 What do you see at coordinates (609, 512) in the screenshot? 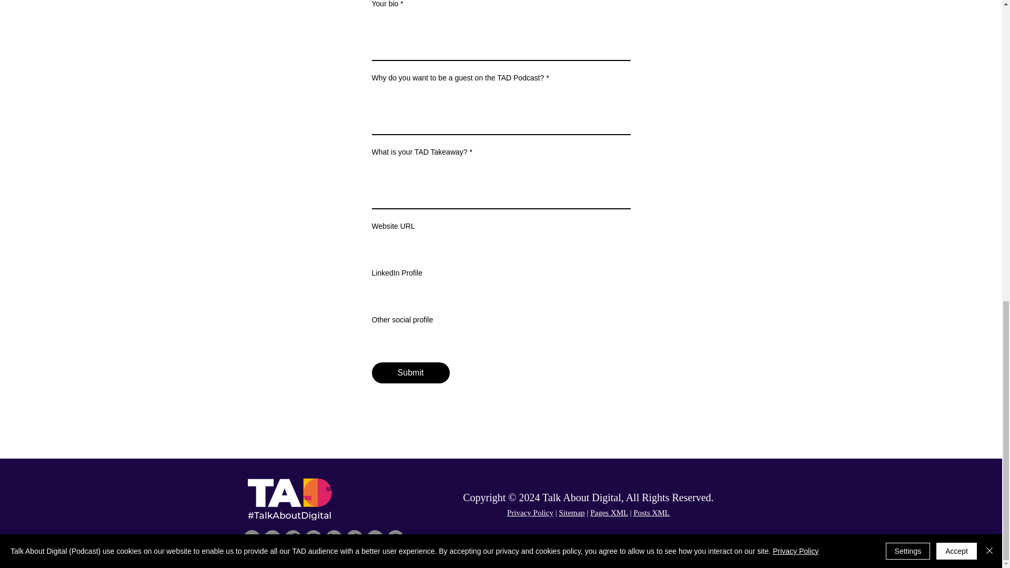
I see `Pages XML` at bounding box center [609, 512].